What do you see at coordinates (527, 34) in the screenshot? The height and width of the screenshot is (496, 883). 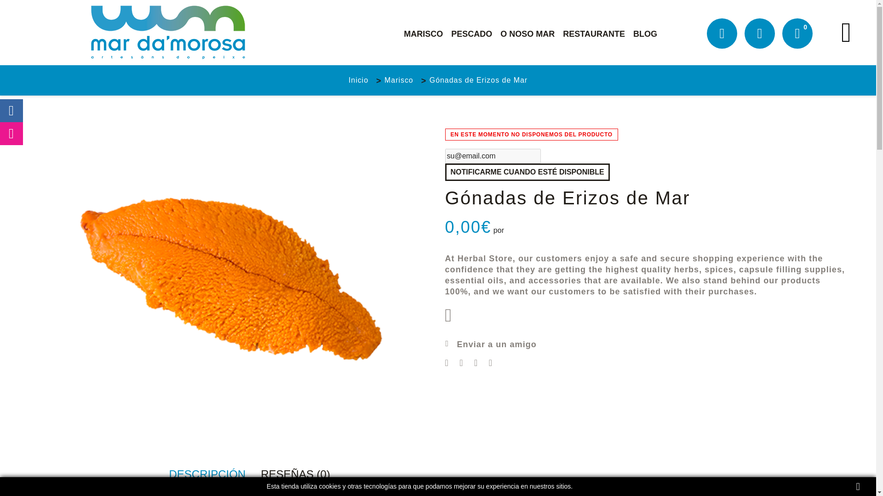 I see `O NOSO MAR` at bounding box center [527, 34].